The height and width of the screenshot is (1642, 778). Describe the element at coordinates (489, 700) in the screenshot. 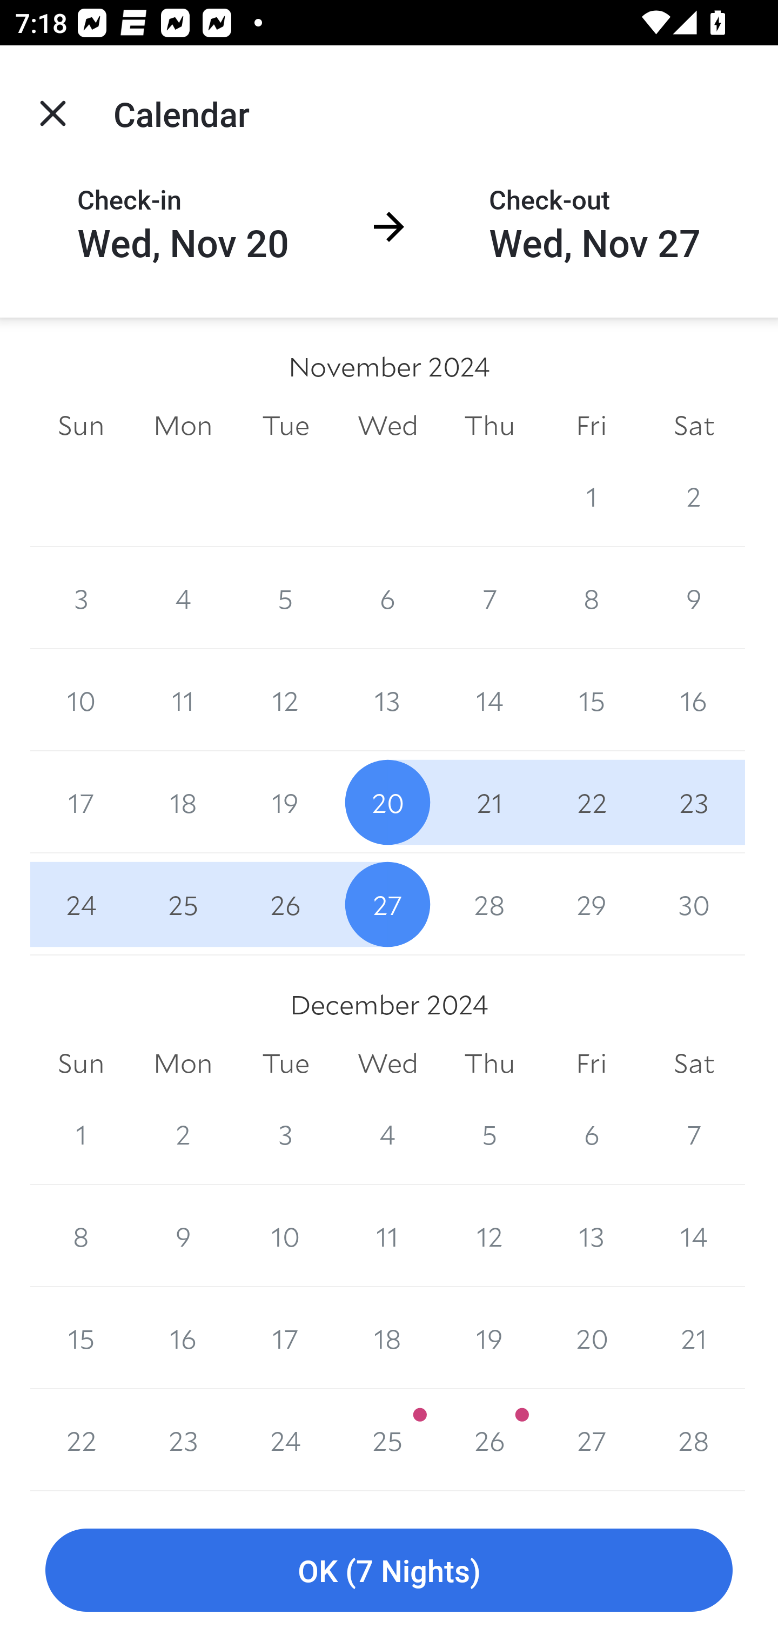

I see `14 14 November 2024` at that location.